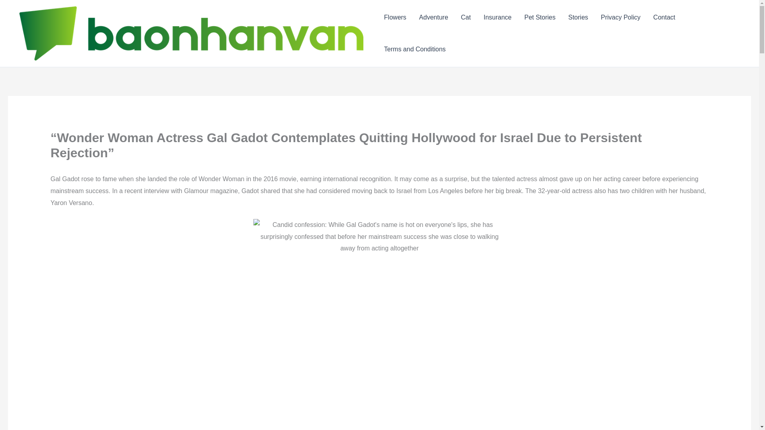 This screenshot has width=765, height=430. What do you see at coordinates (433, 18) in the screenshot?
I see `Adventure` at bounding box center [433, 18].